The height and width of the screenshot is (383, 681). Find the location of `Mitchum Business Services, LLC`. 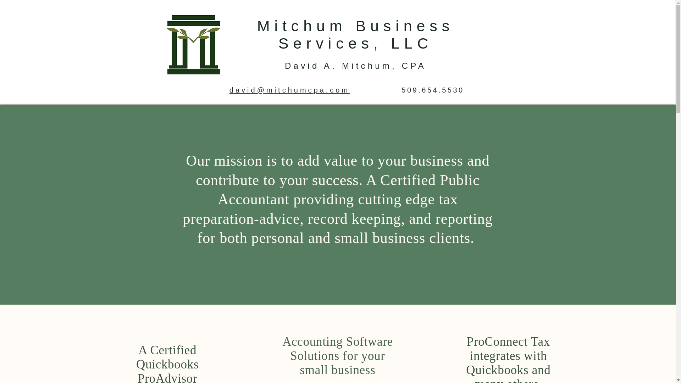

Mitchum Business Services, LLC is located at coordinates (355, 34).